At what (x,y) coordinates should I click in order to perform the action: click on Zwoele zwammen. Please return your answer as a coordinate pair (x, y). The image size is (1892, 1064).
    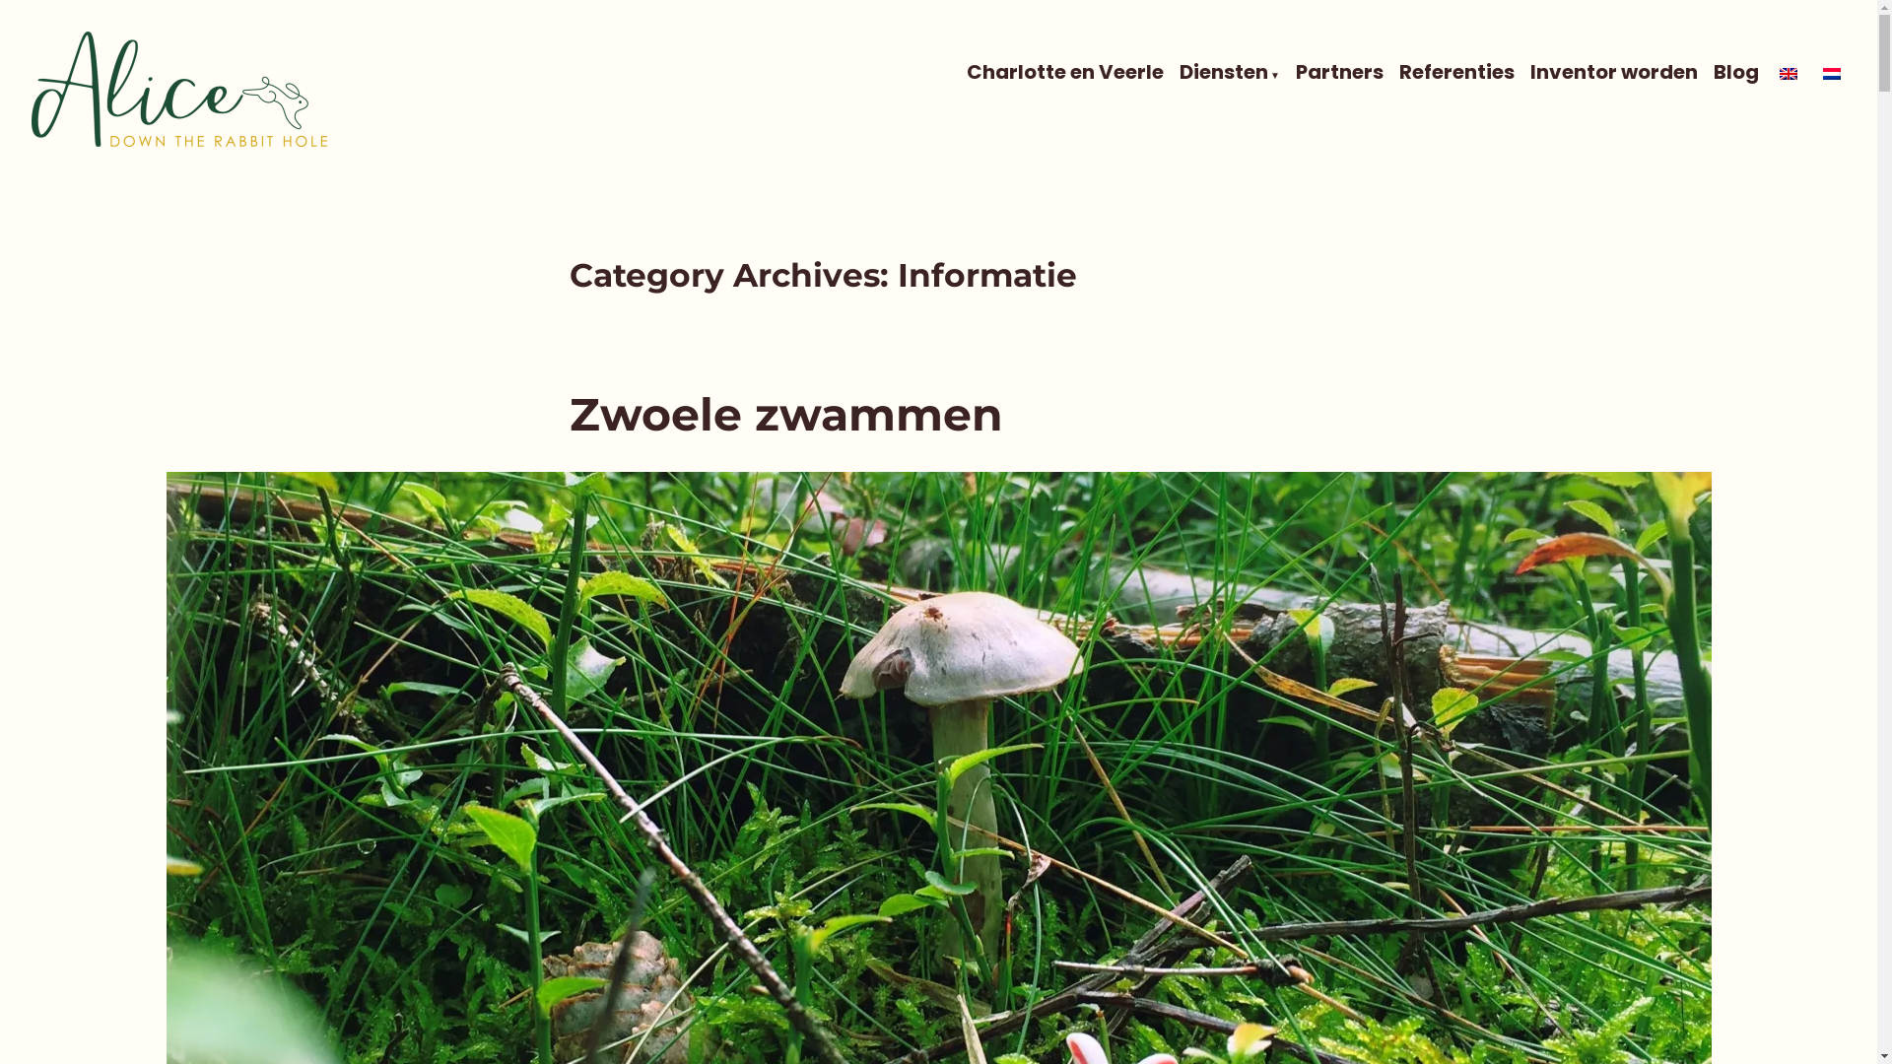
    Looking at the image, I should click on (786, 414).